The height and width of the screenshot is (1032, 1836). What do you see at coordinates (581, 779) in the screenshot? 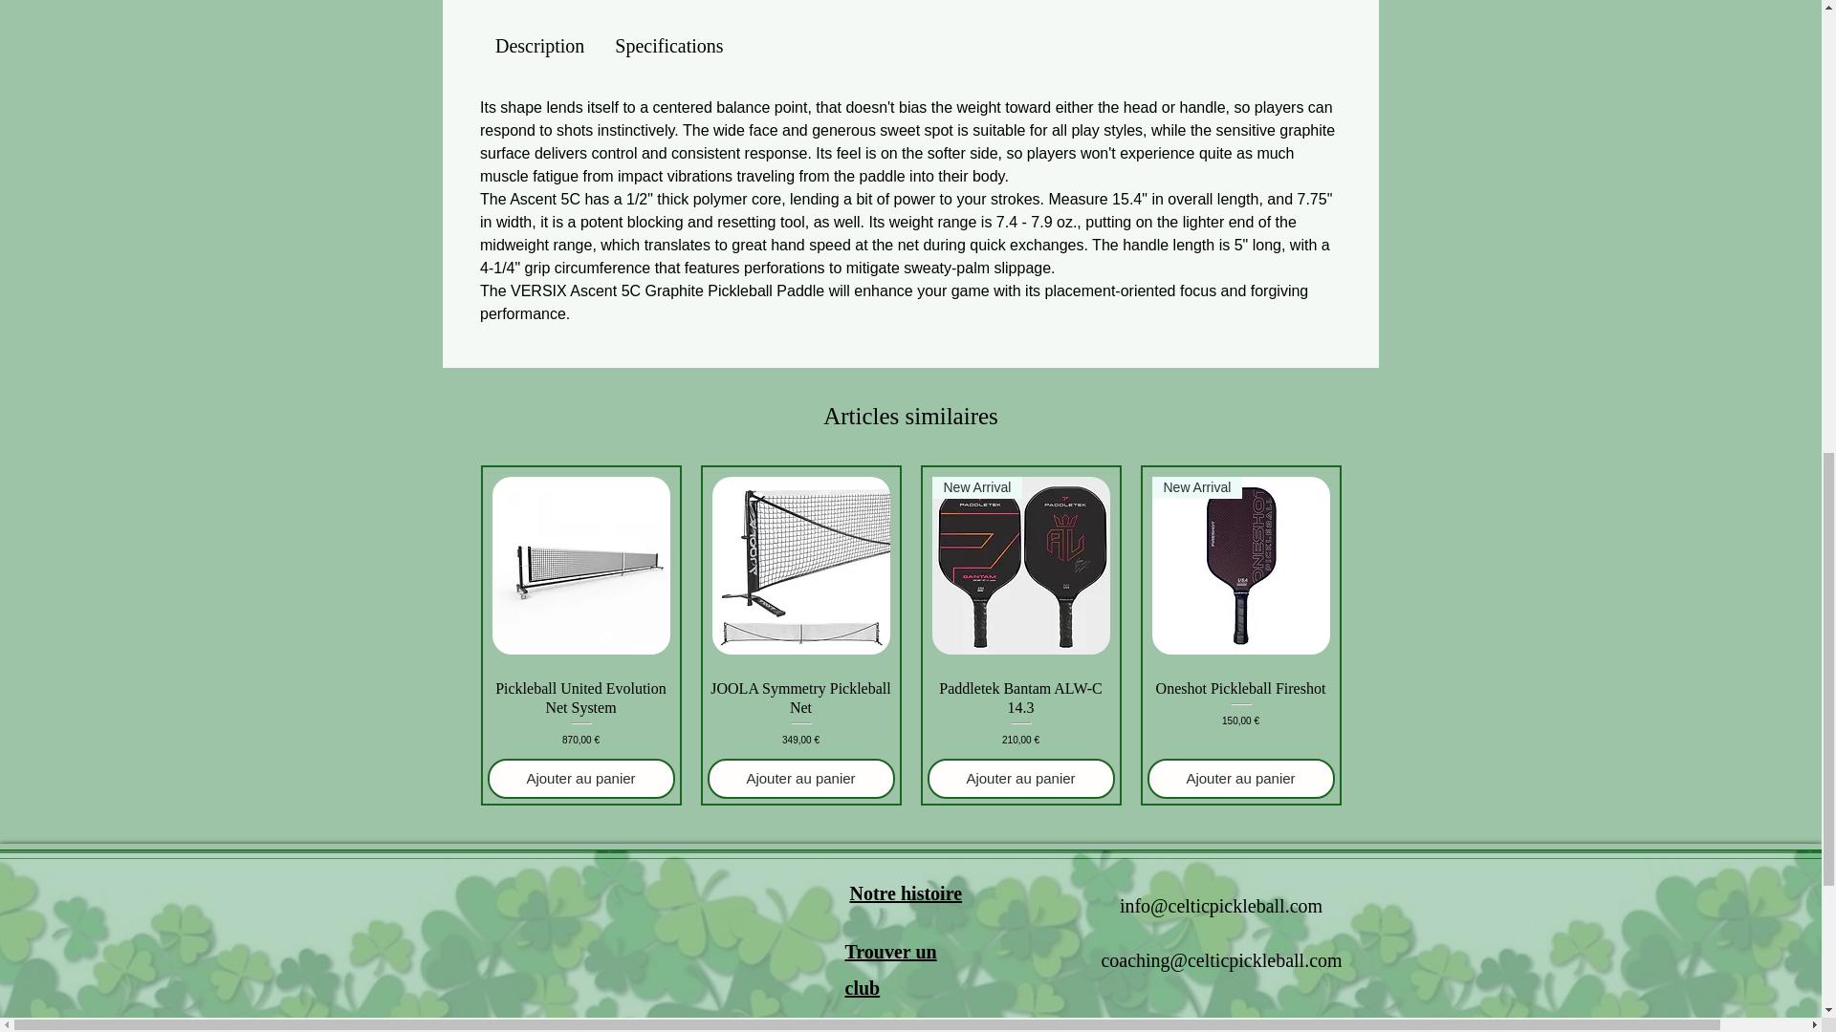
I see `Ajouter au panier` at bounding box center [581, 779].